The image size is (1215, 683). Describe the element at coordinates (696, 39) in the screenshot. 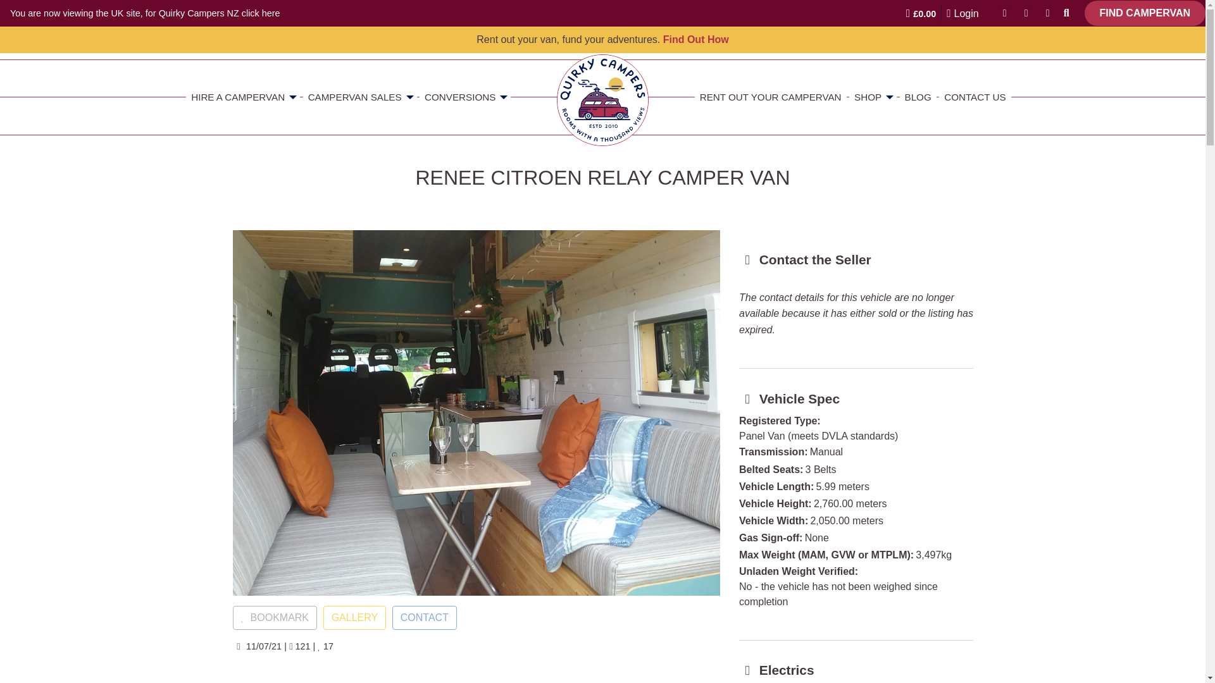

I see `Find Out How` at that location.